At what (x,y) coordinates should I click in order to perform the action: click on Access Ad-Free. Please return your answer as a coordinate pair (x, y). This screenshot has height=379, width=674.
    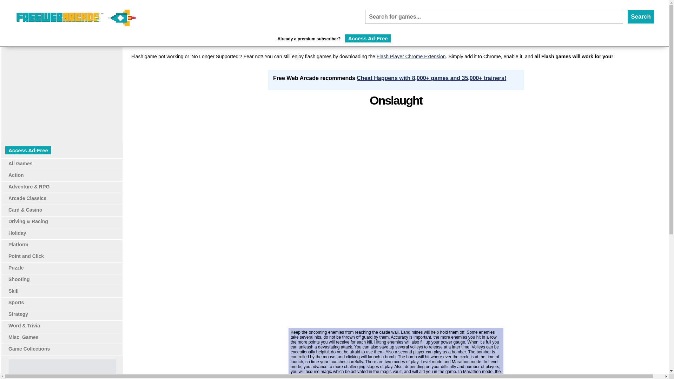
    Looking at the image, I should click on (368, 39).